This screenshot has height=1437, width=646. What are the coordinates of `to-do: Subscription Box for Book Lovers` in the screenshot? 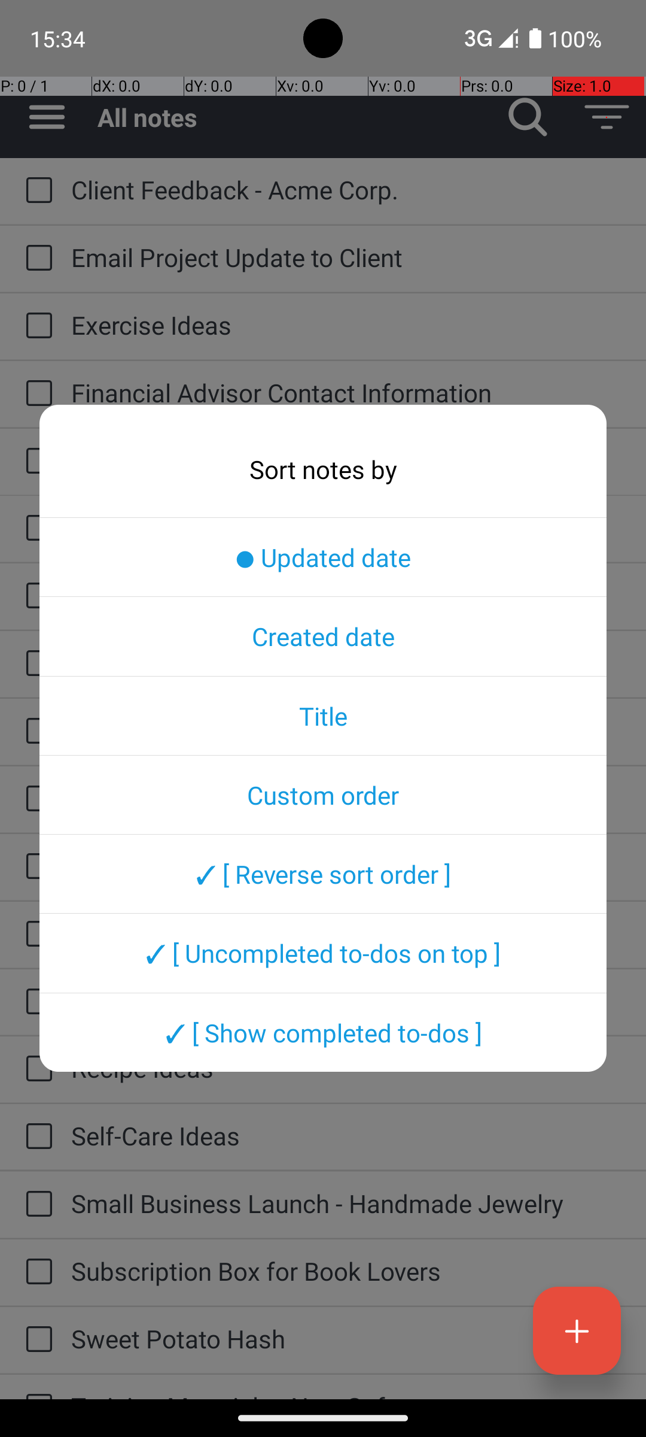 It's located at (36, 1272).